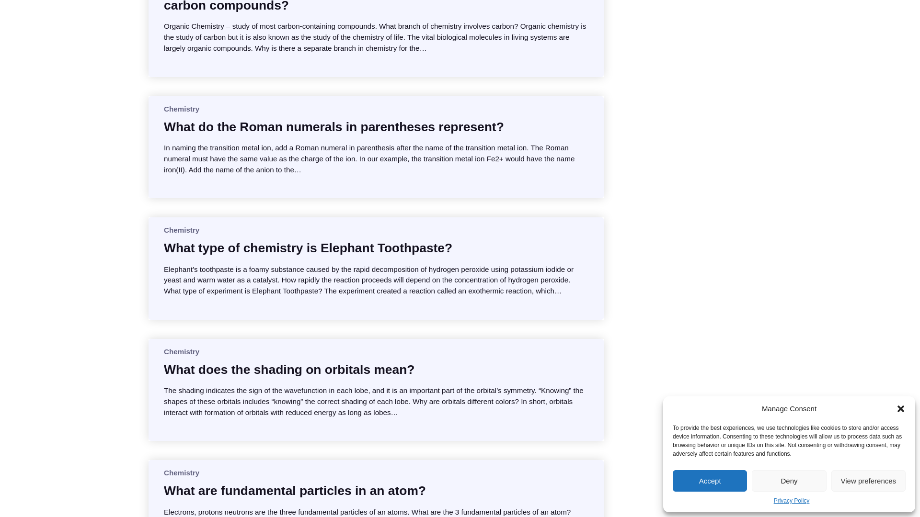 The image size is (920, 517). What do you see at coordinates (181, 230) in the screenshot?
I see `Chemistry` at bounding box center [181, 230].